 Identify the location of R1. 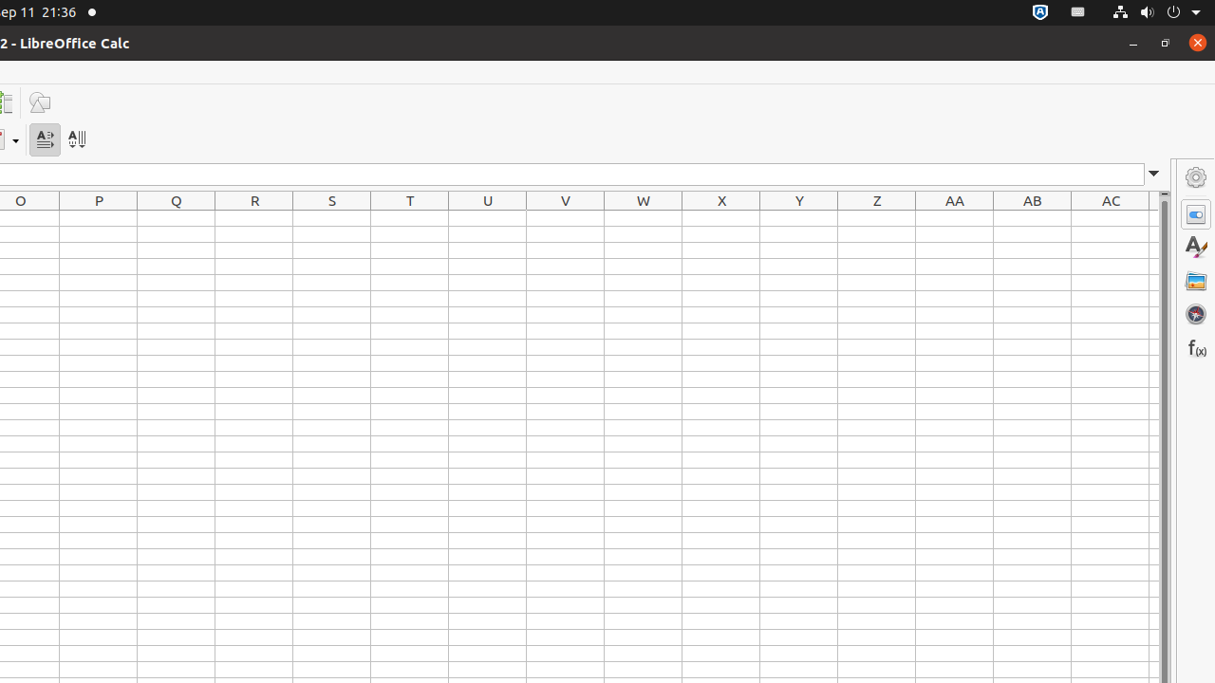
(254, 218).